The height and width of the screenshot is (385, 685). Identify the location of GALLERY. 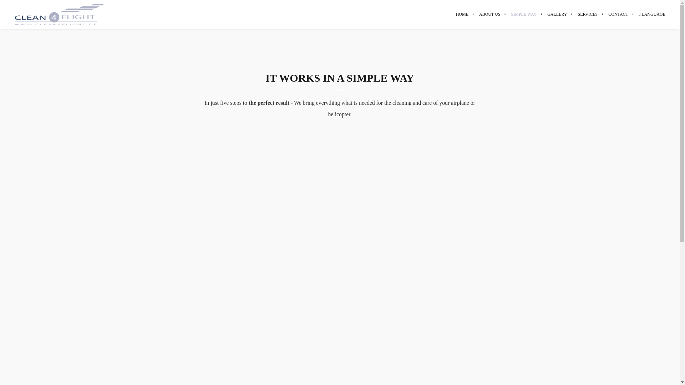
(557, 14).